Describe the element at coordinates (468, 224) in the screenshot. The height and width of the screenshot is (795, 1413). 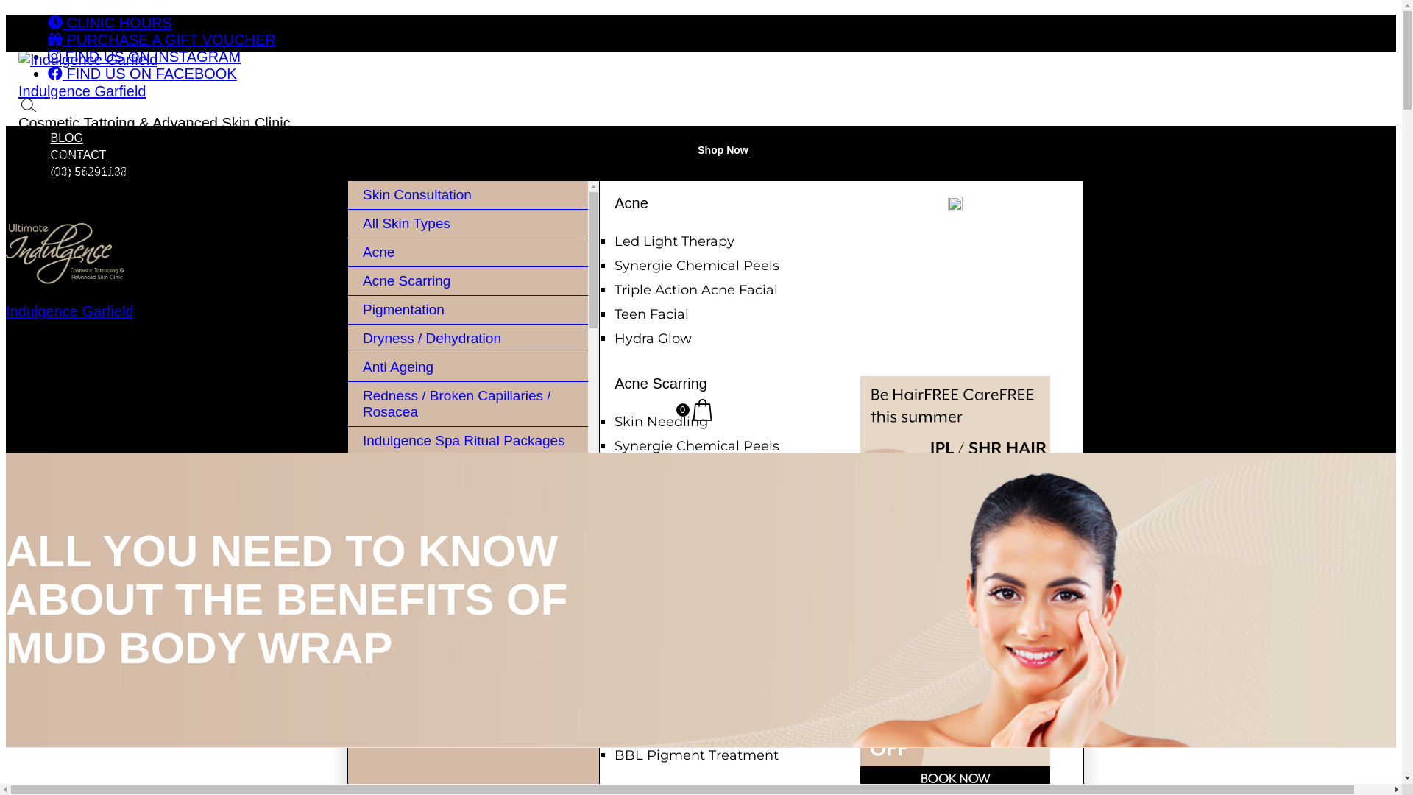
I see `All Skin Types` at that location.